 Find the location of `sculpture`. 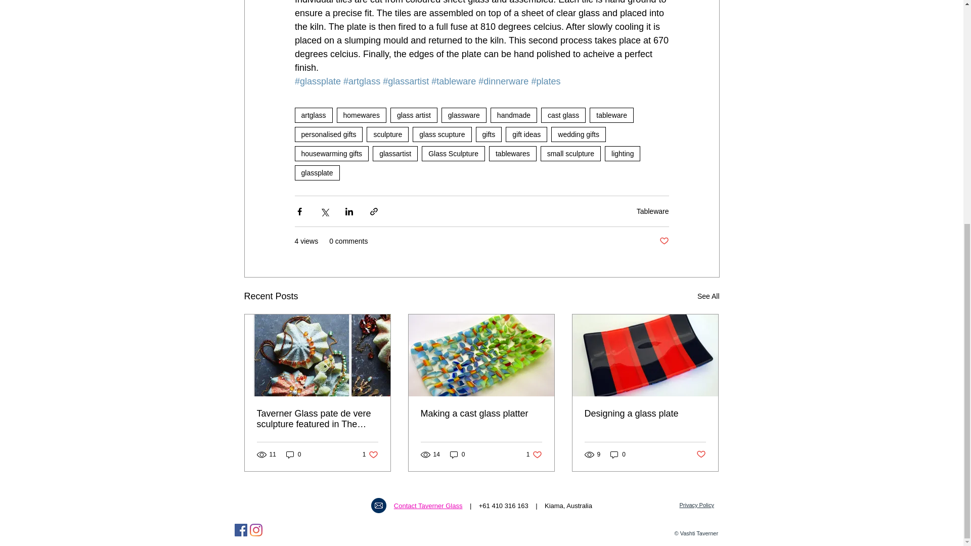

sculpture is located at coordinates (387, 134).